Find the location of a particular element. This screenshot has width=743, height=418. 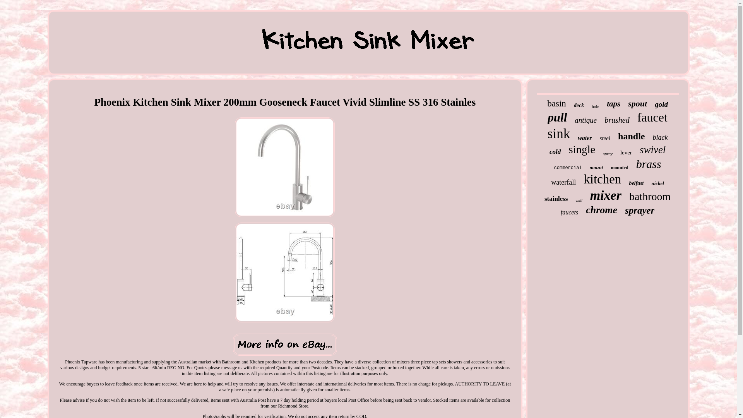

hole is located at coordinates (595, 106).